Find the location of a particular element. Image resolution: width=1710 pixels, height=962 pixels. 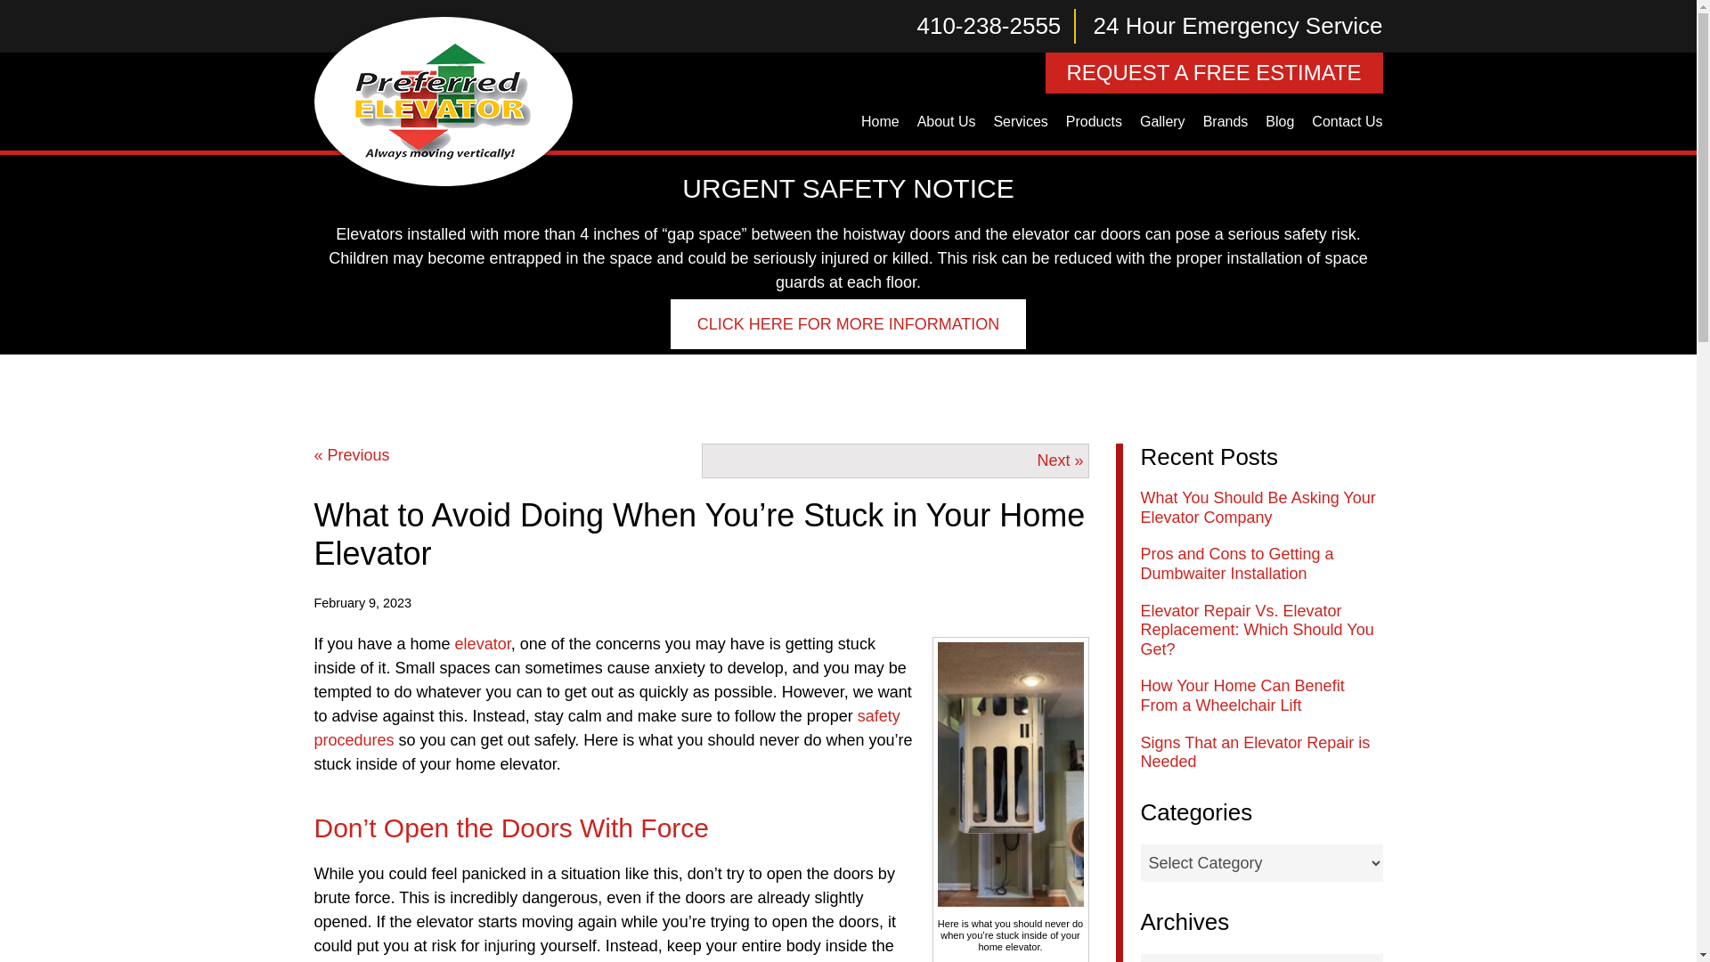

Services is located at coordinates (1021, 122).